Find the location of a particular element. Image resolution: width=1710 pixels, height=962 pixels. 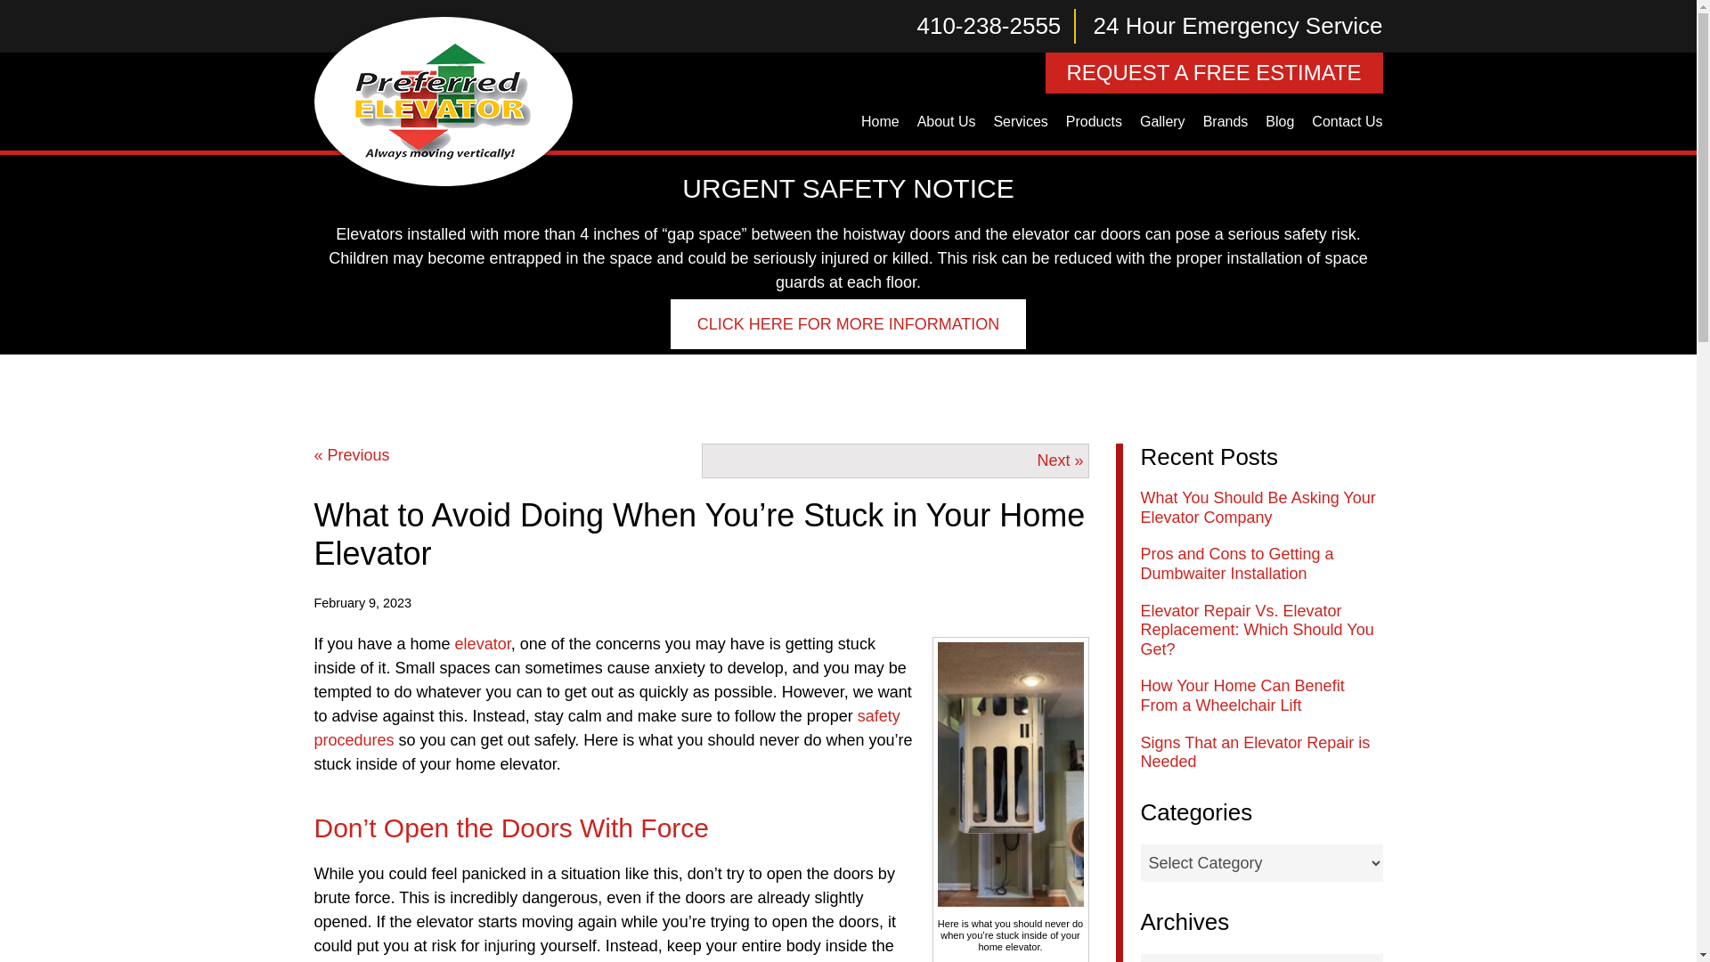

Services is located at coordinates (1021, 122).